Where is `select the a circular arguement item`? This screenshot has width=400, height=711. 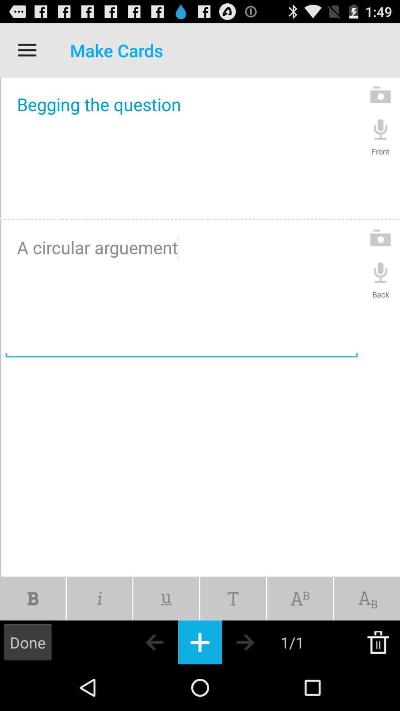
select the a circular arguement item is located at coordinates (181, 291).